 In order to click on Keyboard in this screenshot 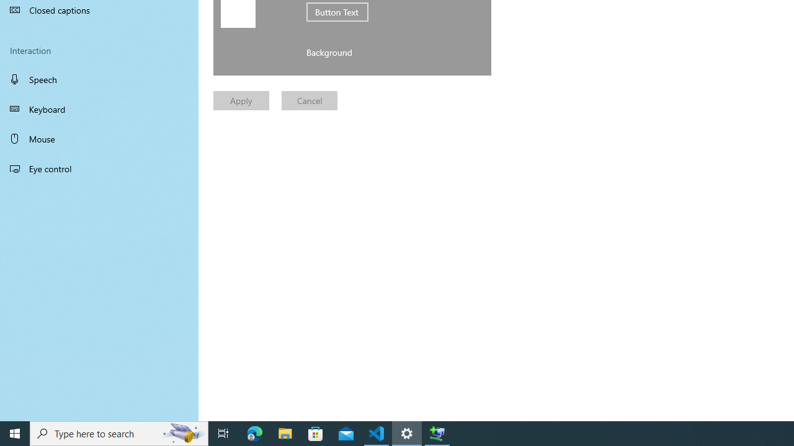, I will do `click(99, 109)`.